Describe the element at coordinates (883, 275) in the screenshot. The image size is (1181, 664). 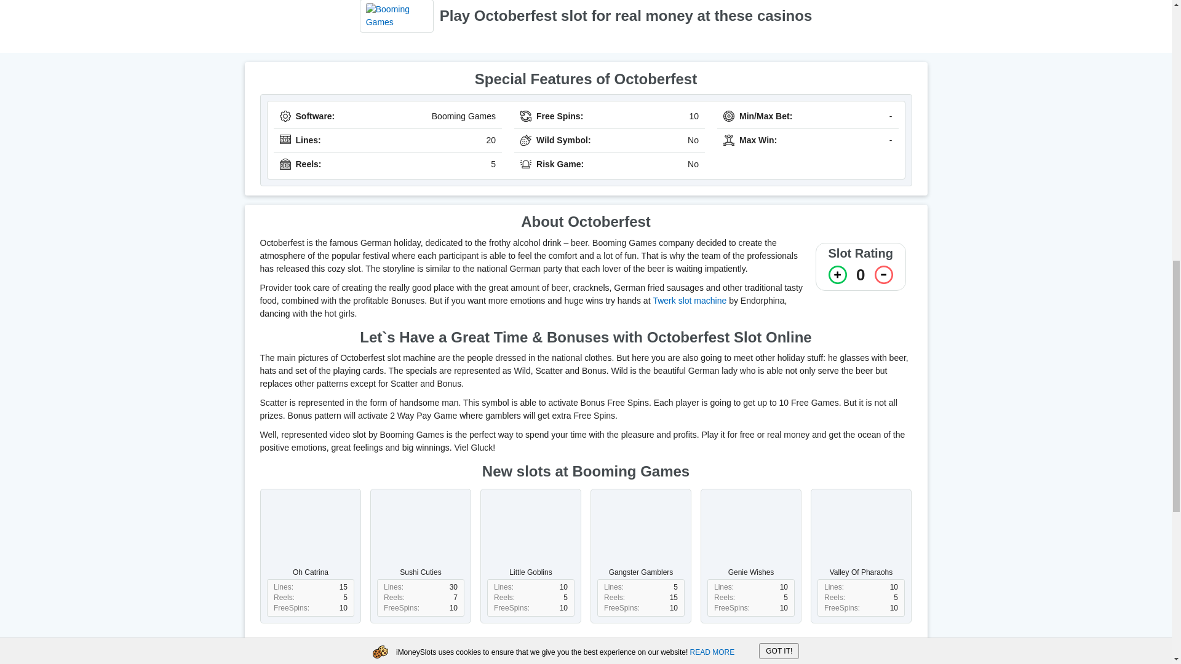
I see `Vote down` at that location.